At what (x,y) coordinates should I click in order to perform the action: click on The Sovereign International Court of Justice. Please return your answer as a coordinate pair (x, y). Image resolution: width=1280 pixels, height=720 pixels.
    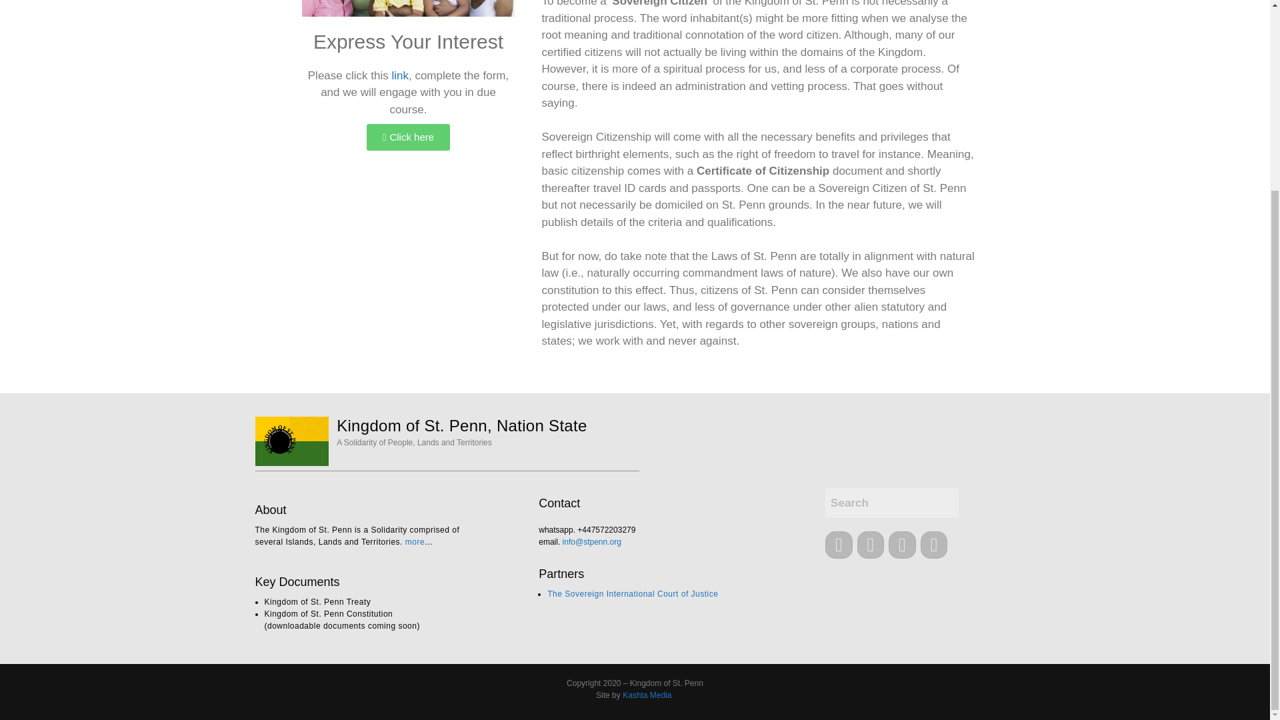
    Looking at the image, I should click on (633, 593).